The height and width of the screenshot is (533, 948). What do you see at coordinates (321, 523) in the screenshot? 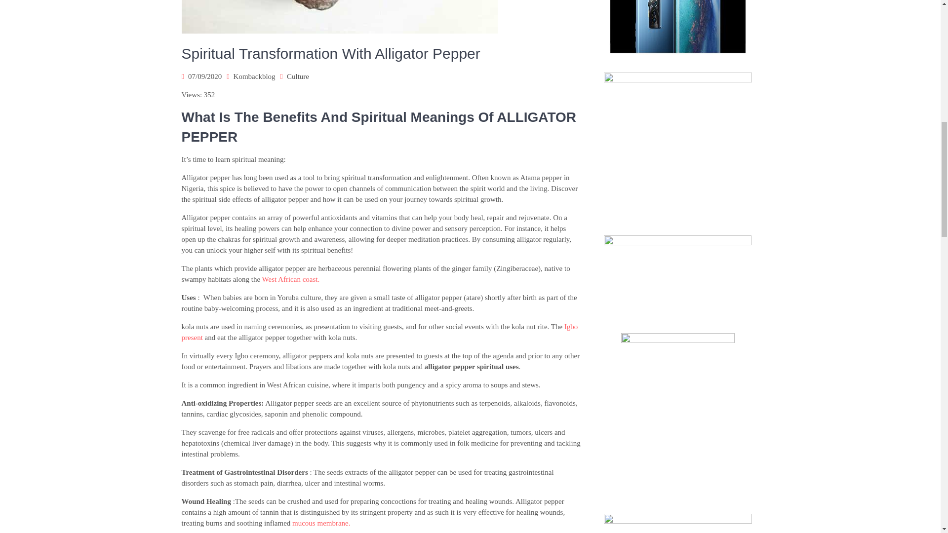
I see `mucous membrane.` at bounding box center [321, 523].